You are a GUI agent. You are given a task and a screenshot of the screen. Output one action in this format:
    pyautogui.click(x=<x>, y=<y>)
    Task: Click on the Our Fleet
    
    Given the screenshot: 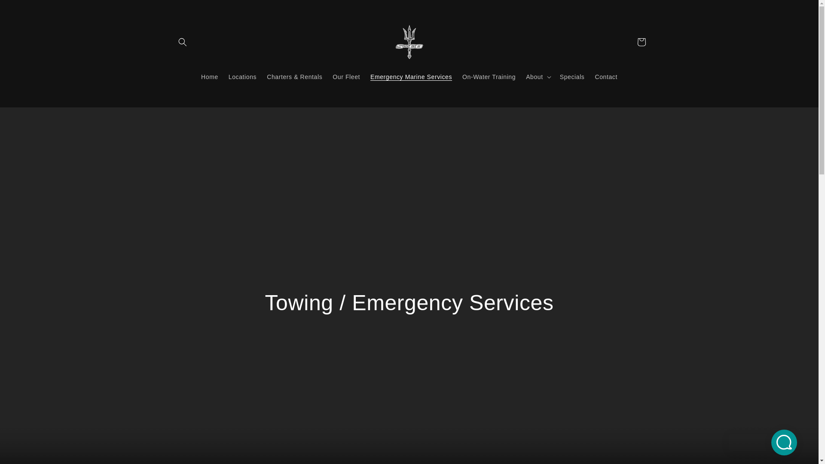 What is the action you would take?
    pyautogui.click(x=346, y=76)
    